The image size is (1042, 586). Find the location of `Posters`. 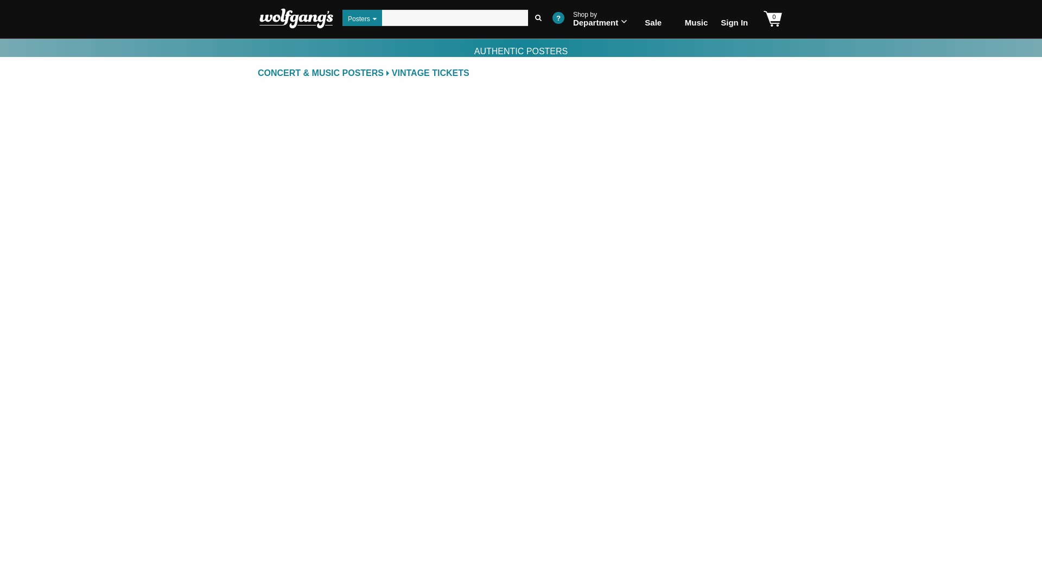

Posters is located at coordinates (363, 17).